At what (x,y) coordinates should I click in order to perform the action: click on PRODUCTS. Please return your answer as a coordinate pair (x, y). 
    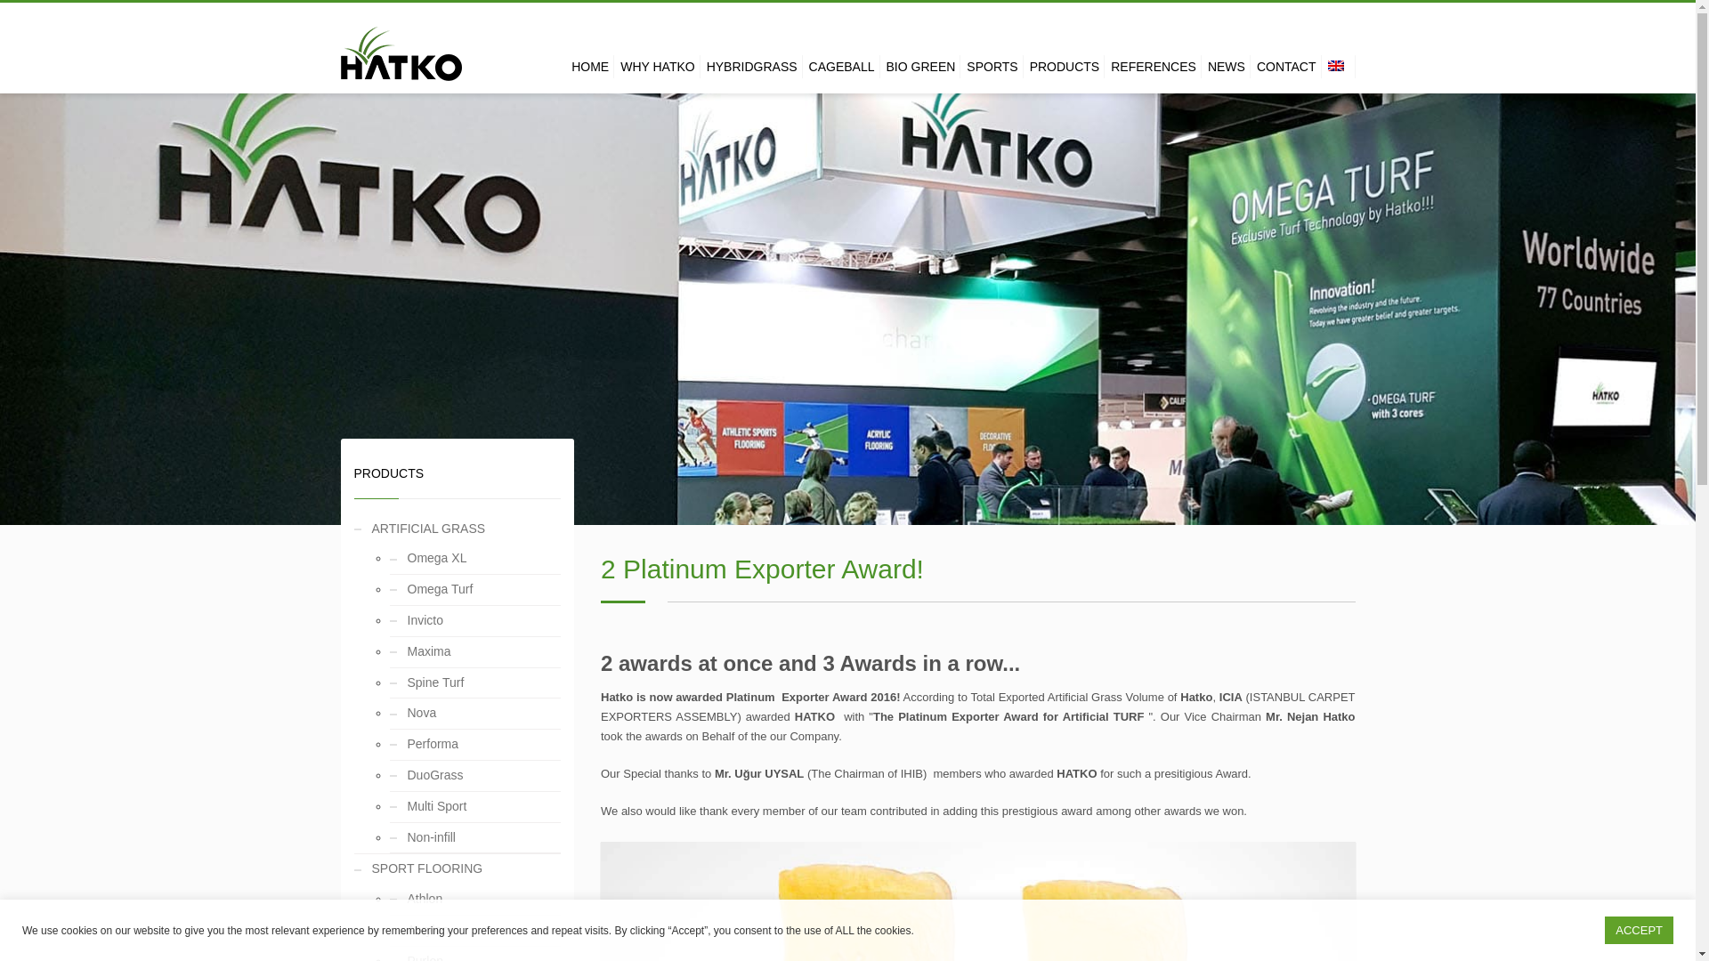
    Looking at the image, I should click on (1066, 66).